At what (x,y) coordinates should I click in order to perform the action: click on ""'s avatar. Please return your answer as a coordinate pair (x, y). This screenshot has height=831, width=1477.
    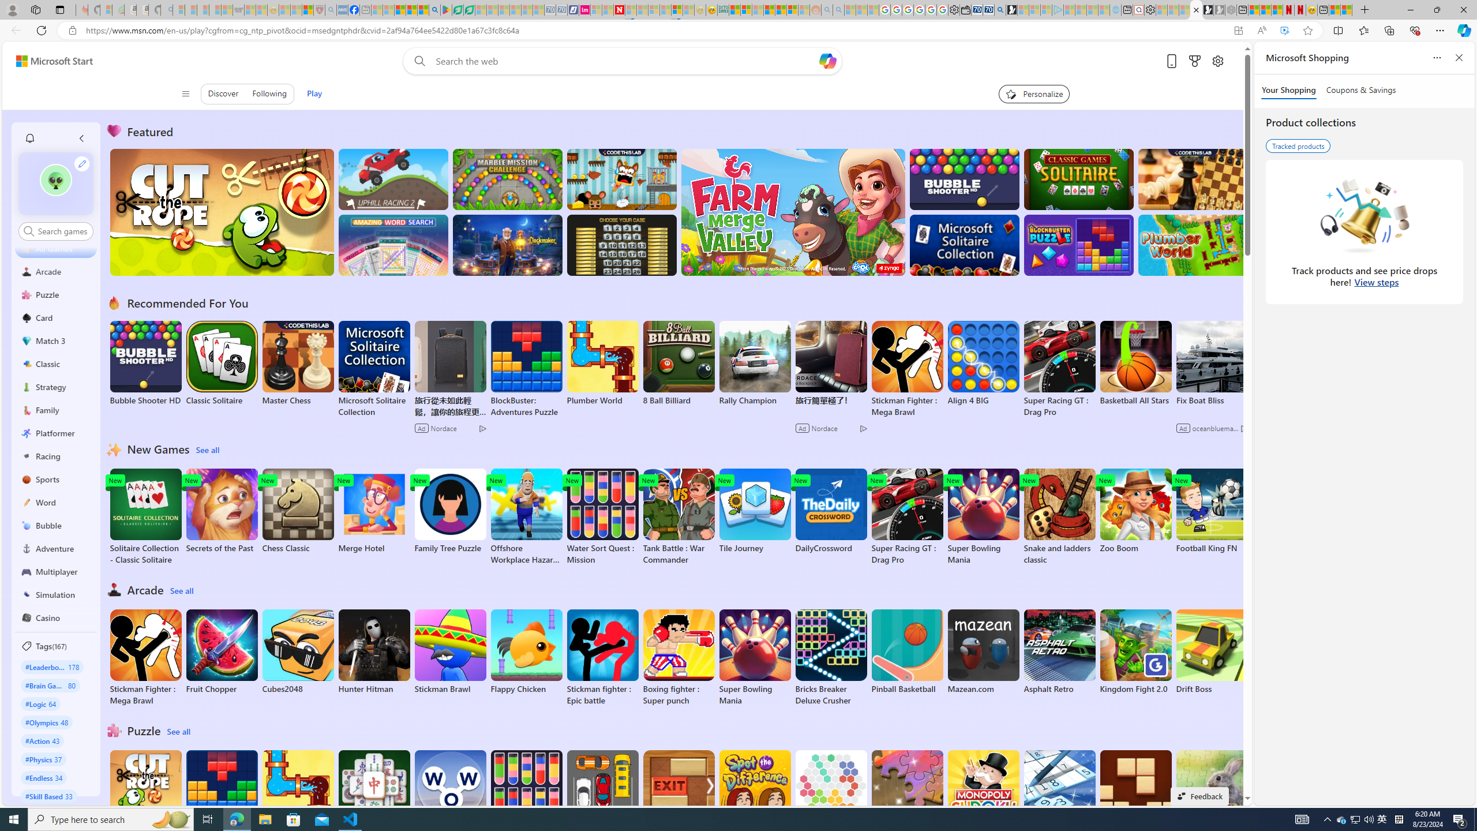
    Looking at the image, I should click on (55, 184).